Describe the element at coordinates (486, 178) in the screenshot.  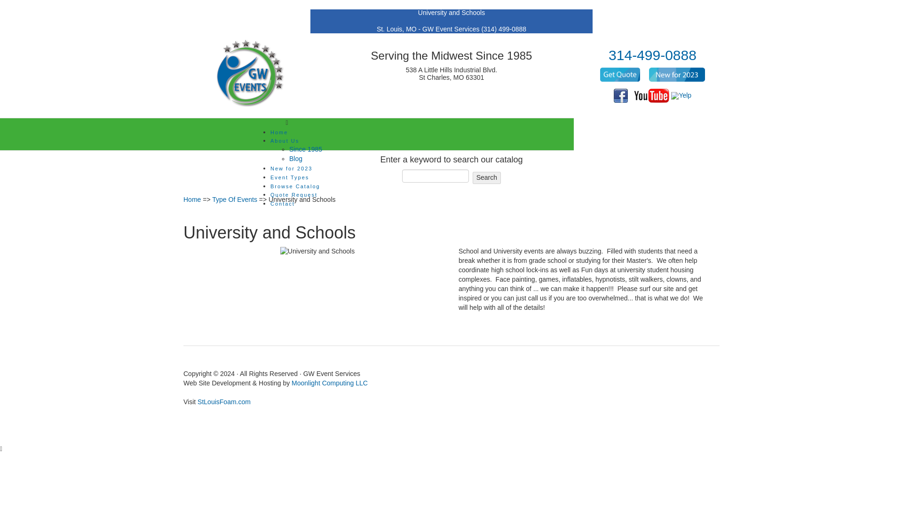
I see `Search` at that location.